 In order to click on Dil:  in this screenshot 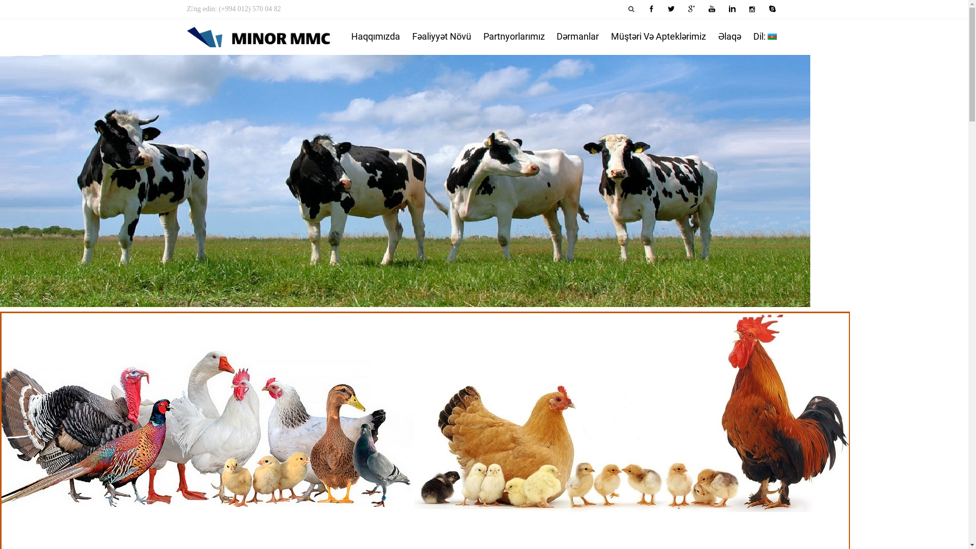, I will do `click(765, 37)`.